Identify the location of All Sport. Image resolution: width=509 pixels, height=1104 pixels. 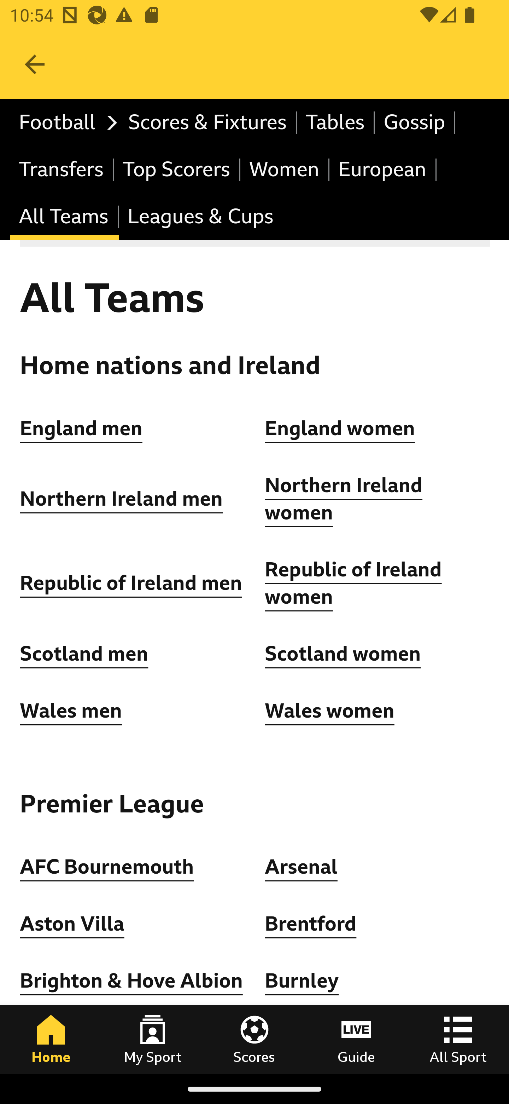
(458, 1039).